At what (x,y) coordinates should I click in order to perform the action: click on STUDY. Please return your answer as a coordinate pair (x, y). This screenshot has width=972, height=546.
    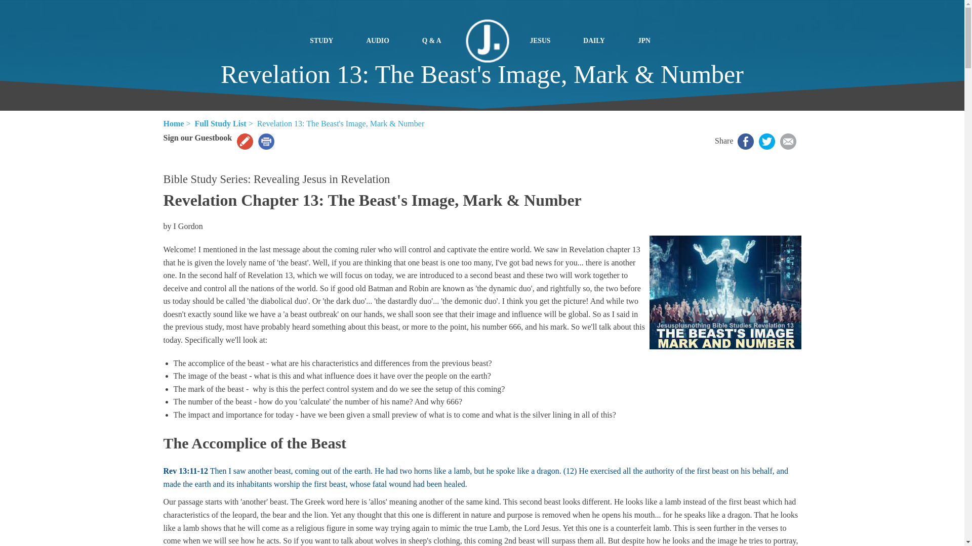
    Looking at the image, I should click on (325, 40).